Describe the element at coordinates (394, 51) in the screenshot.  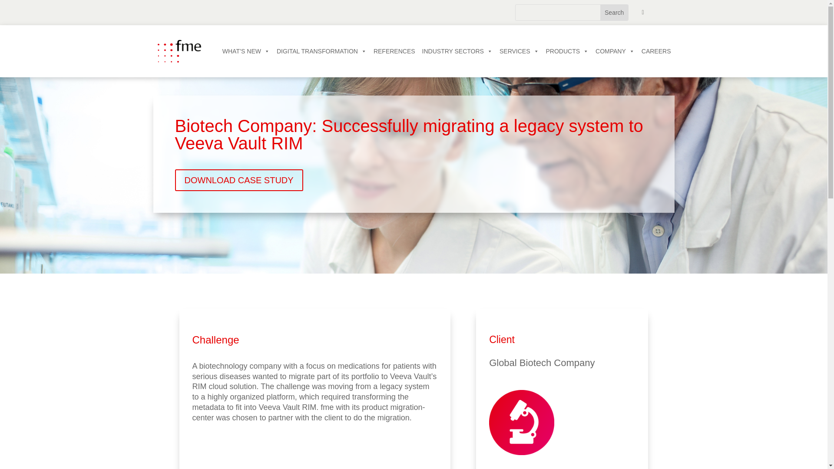
I see `REFERENCES` at that location.